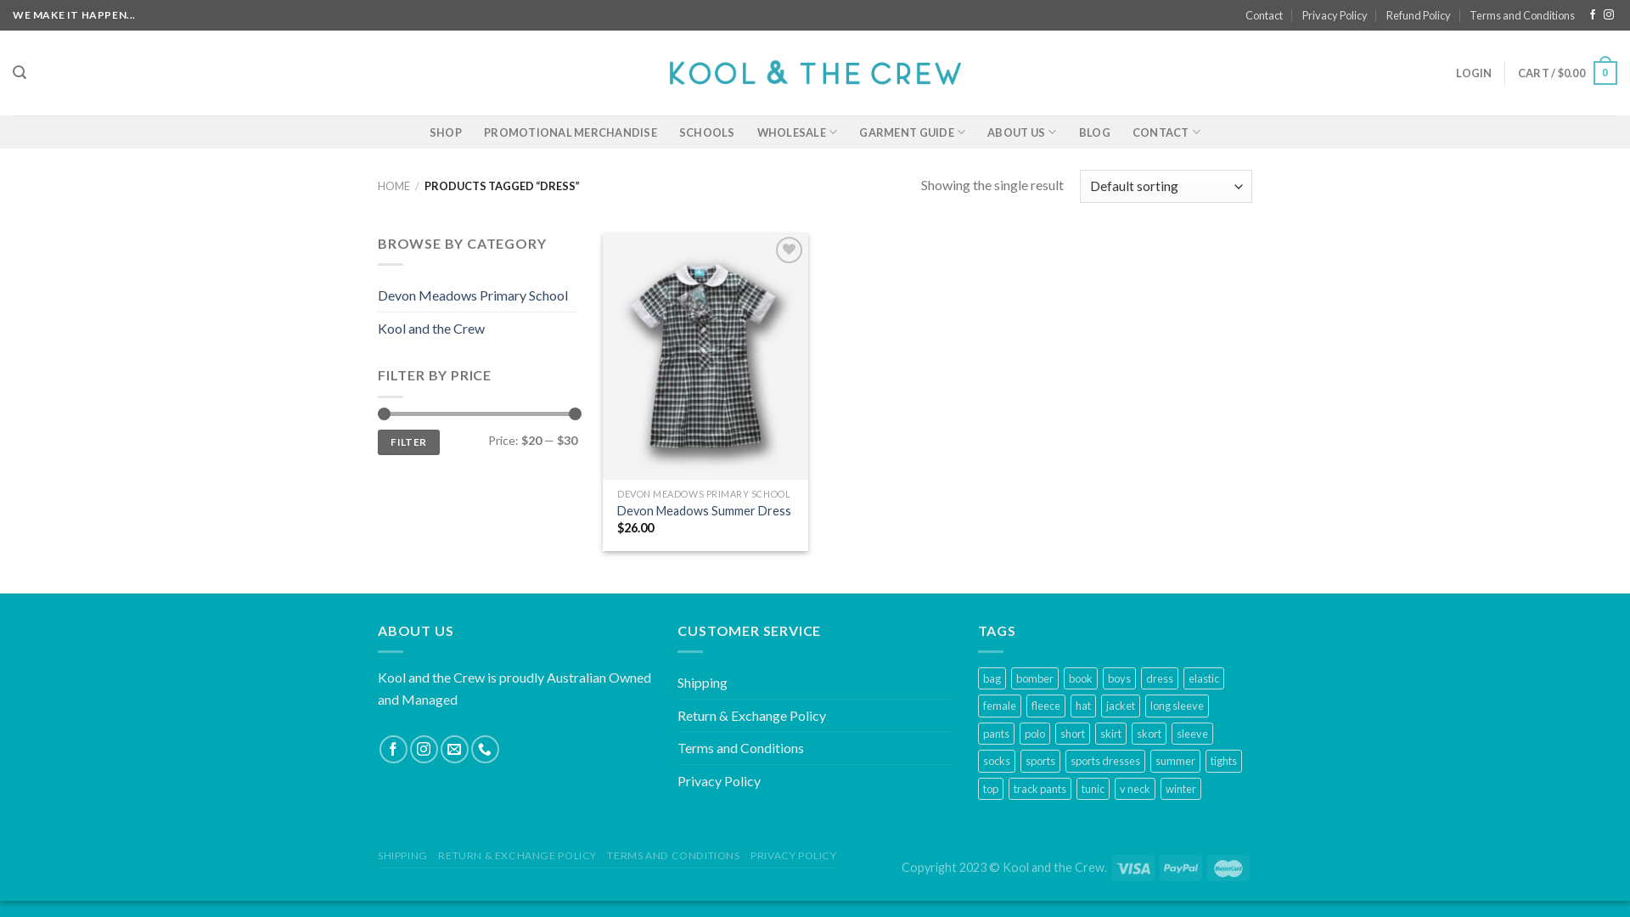  I want to click on Devon Meadows Summer Dress, so click(705, 511).